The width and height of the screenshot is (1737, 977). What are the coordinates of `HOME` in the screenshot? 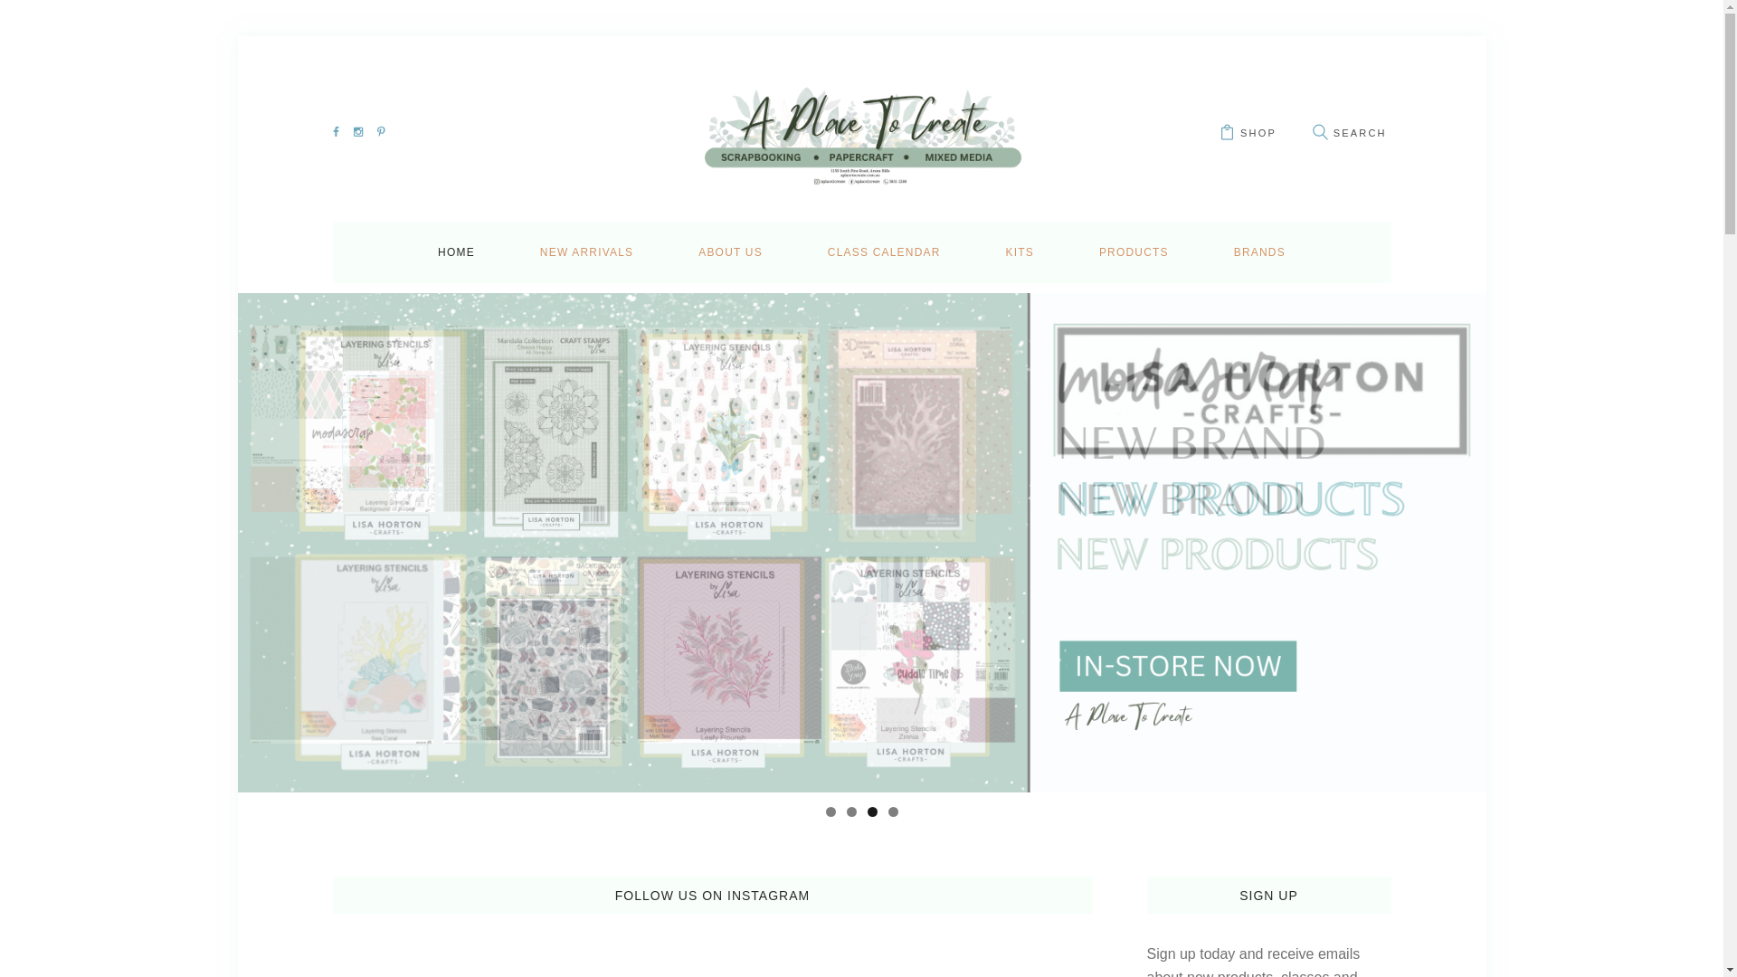 It's located at (456, 252).